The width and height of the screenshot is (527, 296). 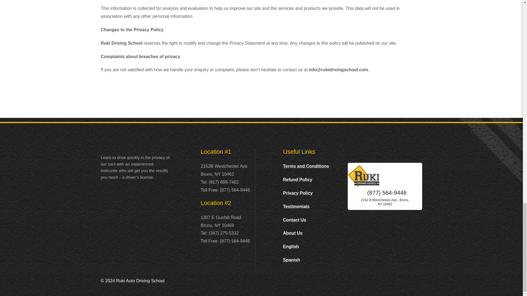 I want to click on Terms and Conditions, so click(x=306, y=166).